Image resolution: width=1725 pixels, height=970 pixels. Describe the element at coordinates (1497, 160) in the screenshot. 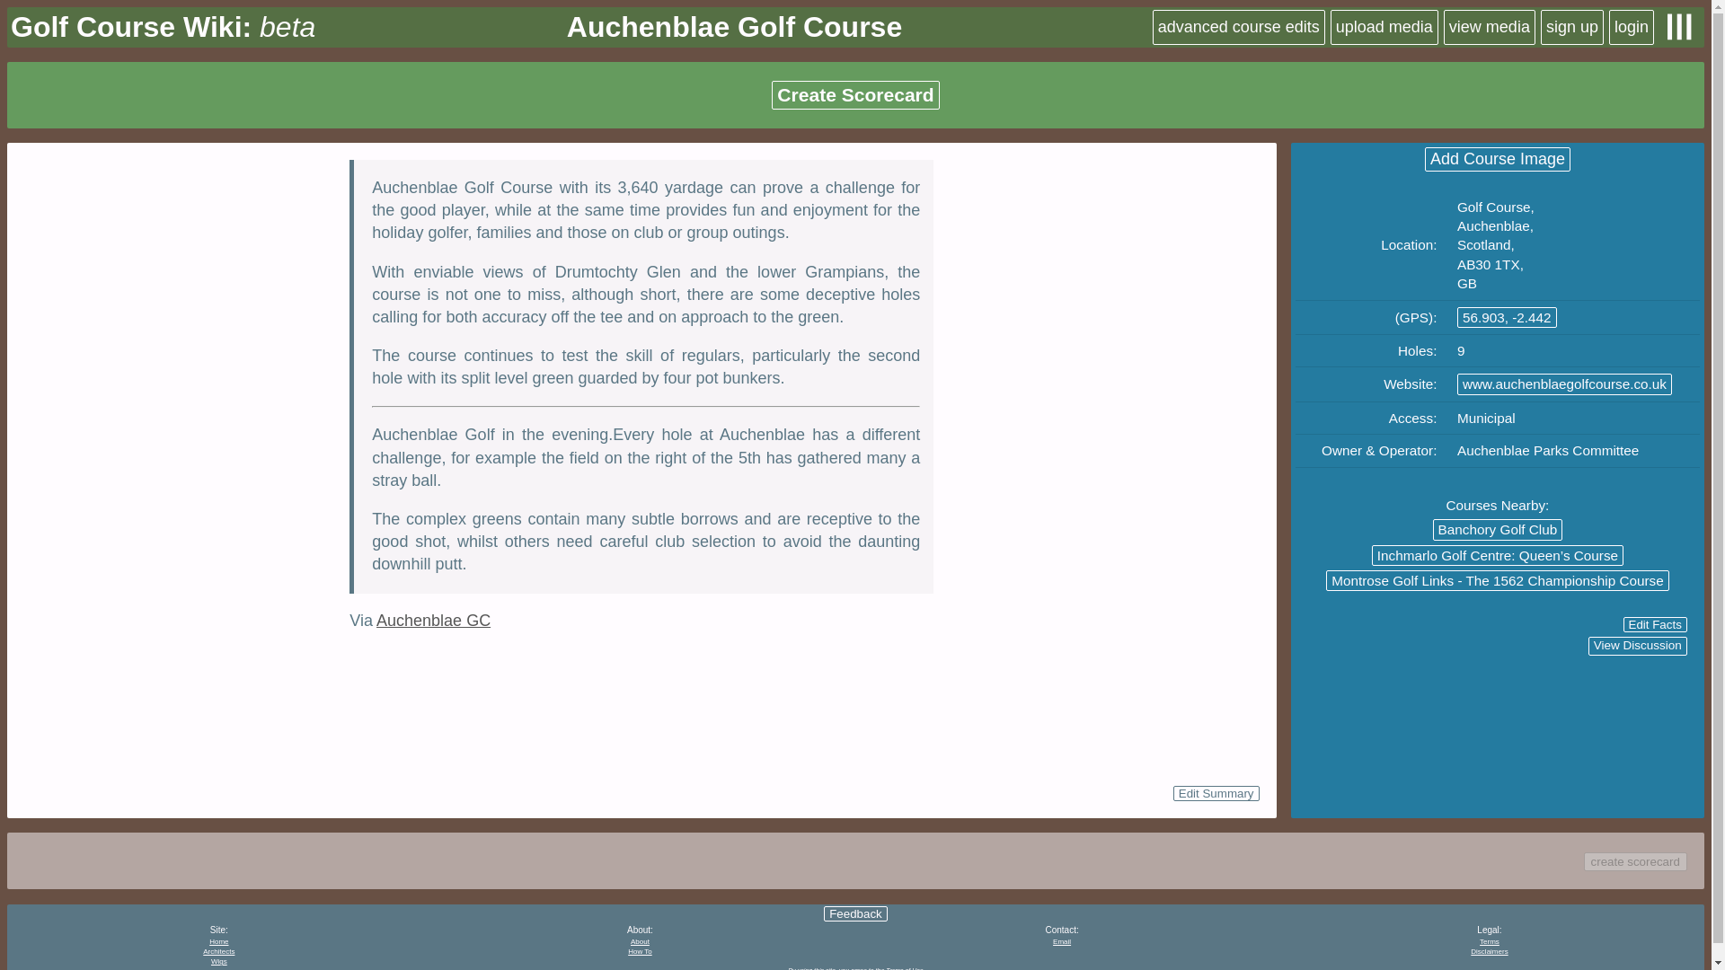

I see `Add Course Image` at that location.